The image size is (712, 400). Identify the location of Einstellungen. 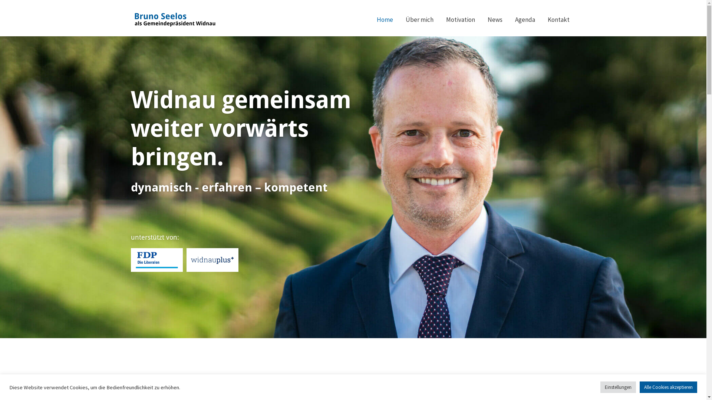
(618, 387).